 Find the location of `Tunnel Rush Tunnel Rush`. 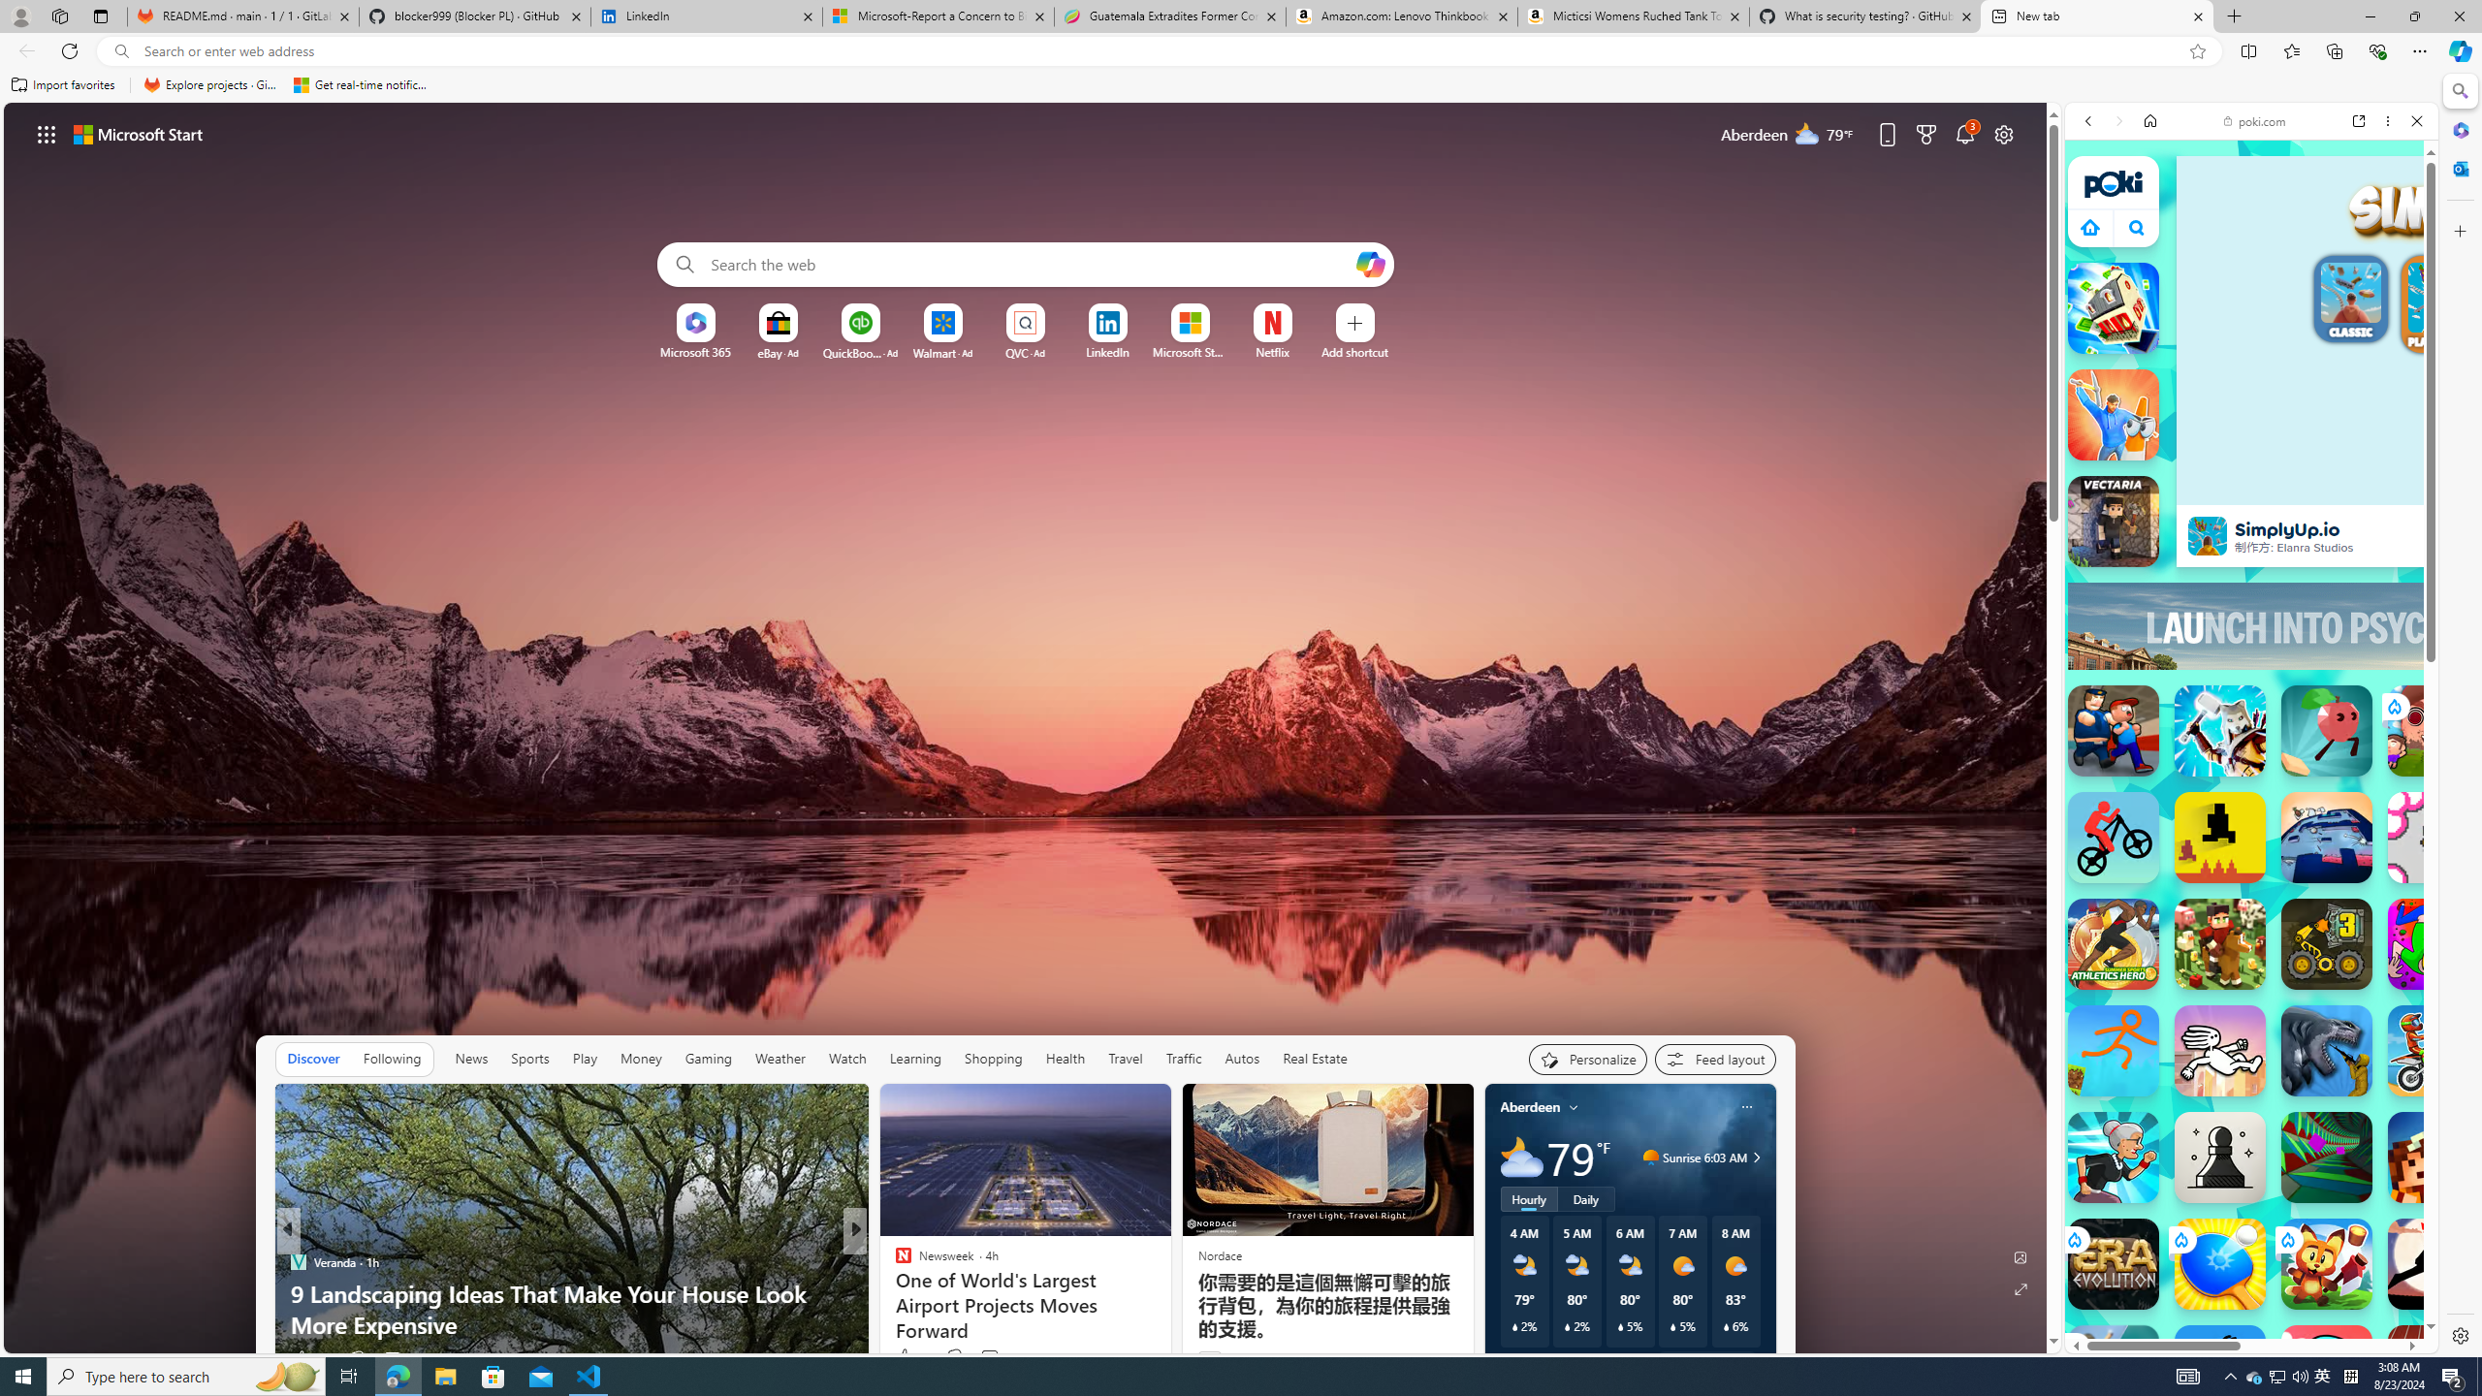

Tunnel Rush Tunnel Rush is located at coordinates (2327, 1158).